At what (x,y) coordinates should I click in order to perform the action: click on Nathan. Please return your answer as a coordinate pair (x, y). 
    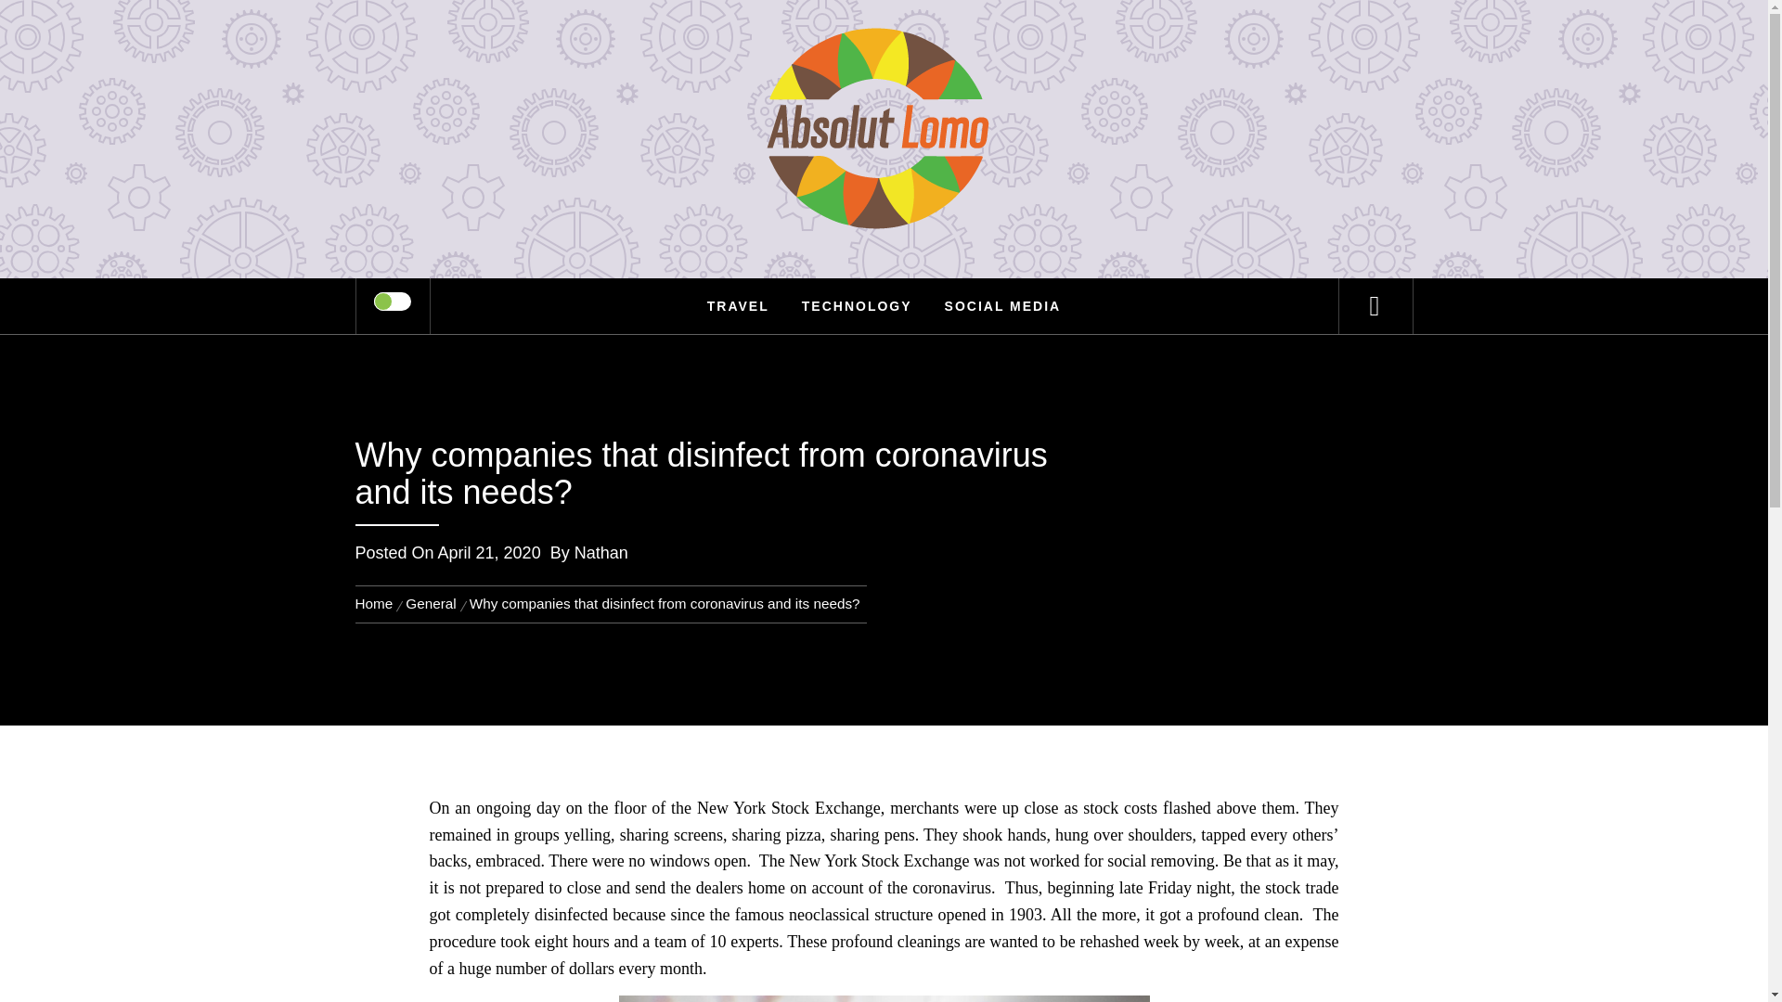
    Looking at the image, I should click on (601, 553).